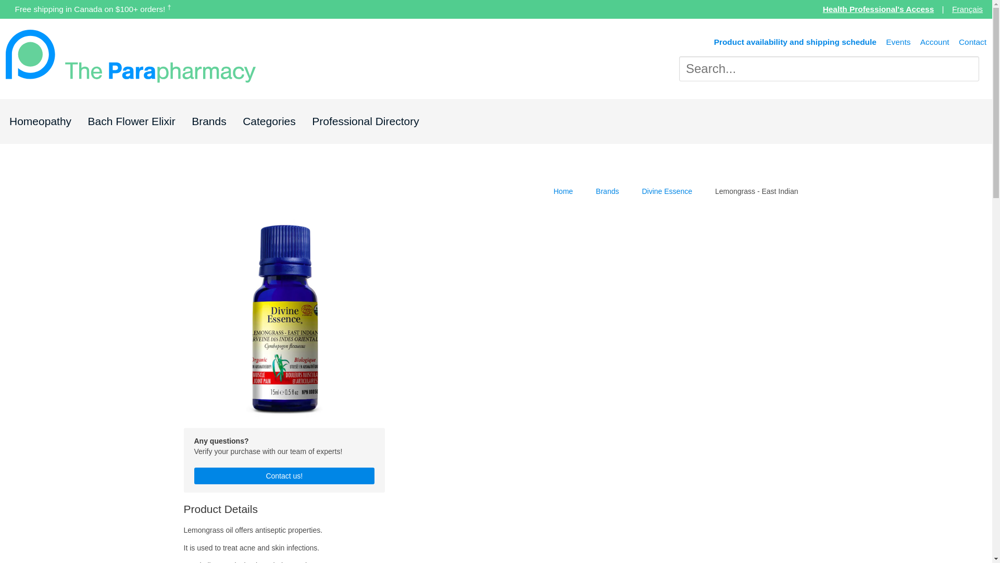 The height and width of the screenshot is (563, 1000). What do you see at coordinates (607, 192) in the screenshot?
I see `Brands` at bounding box center [607, 192].